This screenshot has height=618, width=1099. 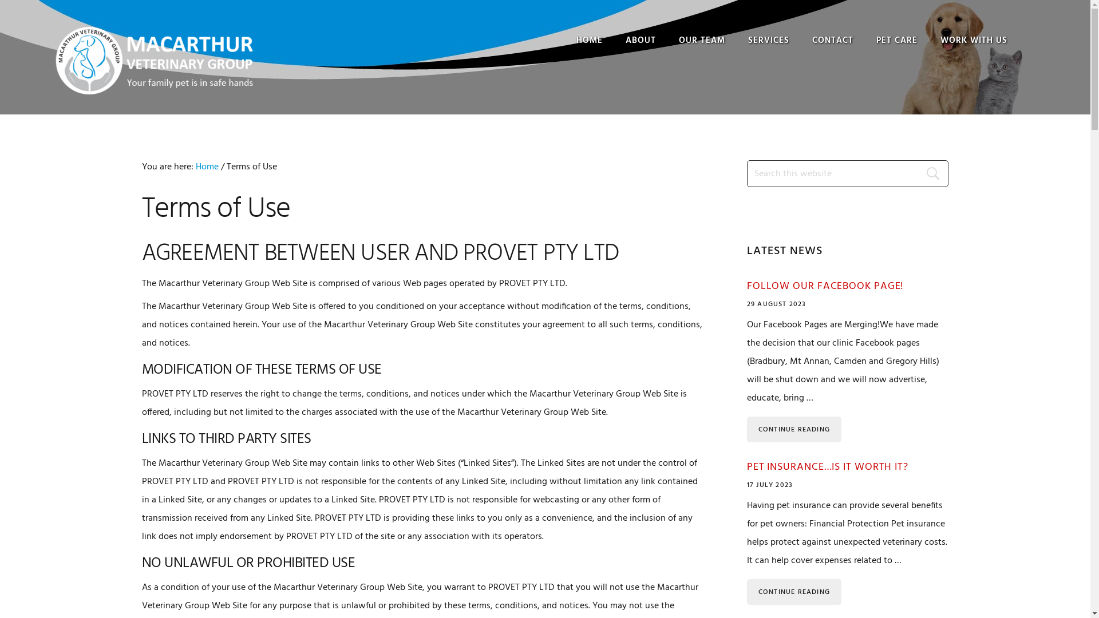 I want to click on WORK WITH US, so click(x=974, y=41).